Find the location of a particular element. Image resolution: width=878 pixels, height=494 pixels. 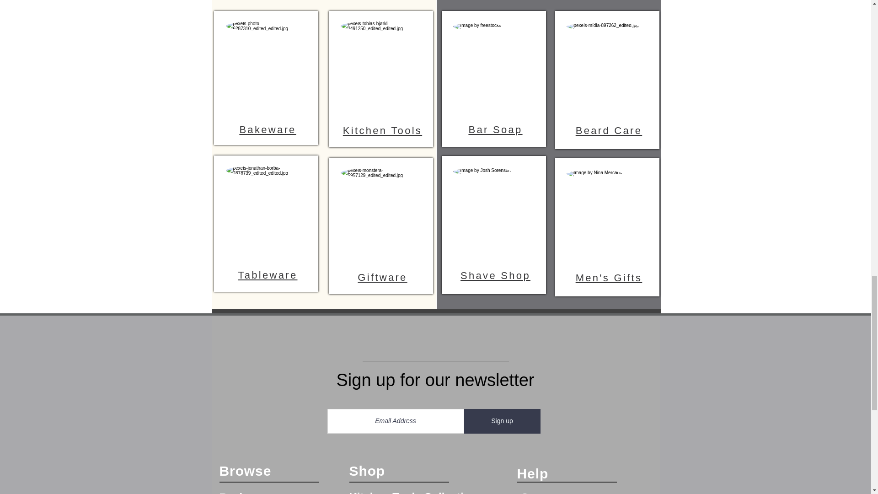

Giftware is located at coordinates (382, 277).